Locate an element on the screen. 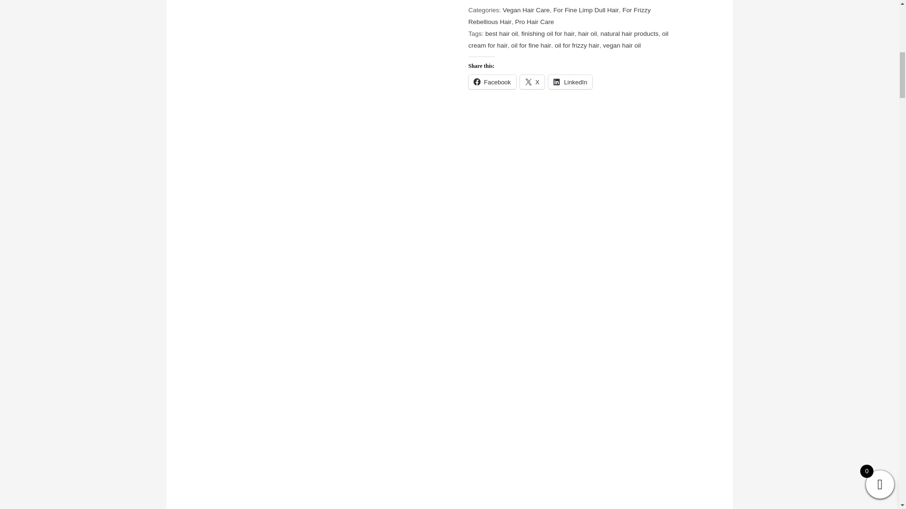 This screenshot has height=509, width=906. Click to share on LinkedIn is located at coordinates (570, 82).